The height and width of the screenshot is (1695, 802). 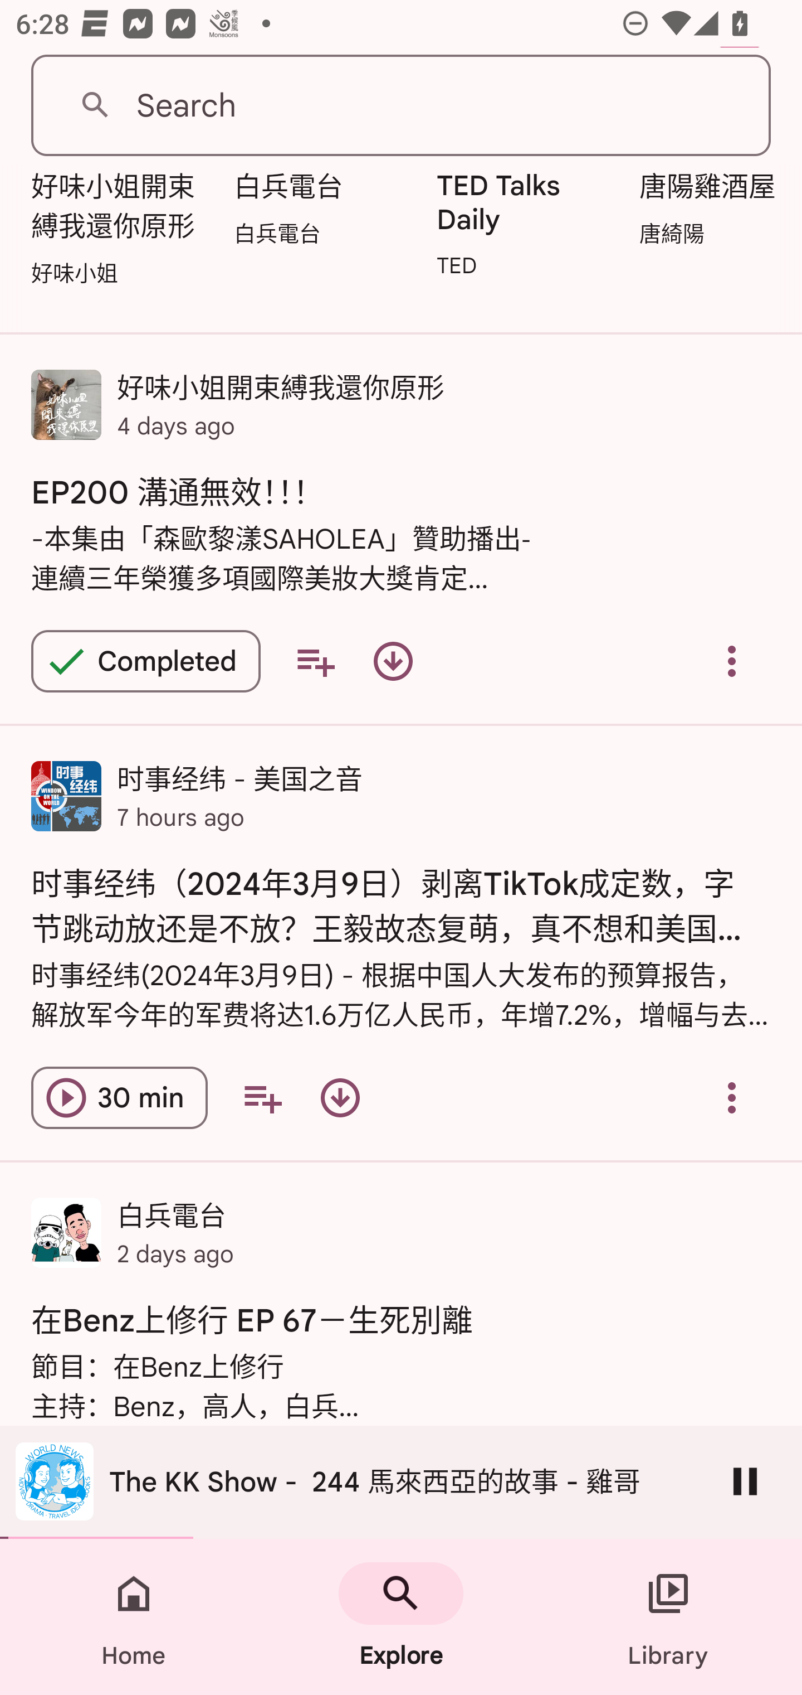 What do you see at coordinates (315, 661) in the screenshot?
I see `Add to your queue` at bounding box center [315, 661].